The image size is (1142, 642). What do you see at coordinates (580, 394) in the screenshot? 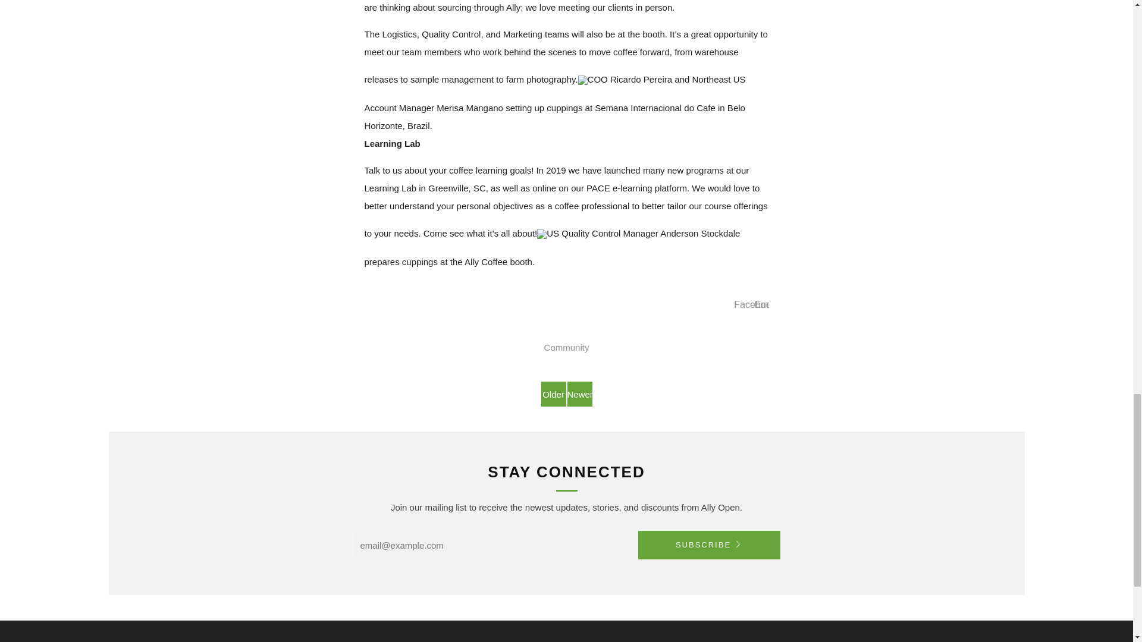
I see `Newer Post` at bounding box center [580, 394].